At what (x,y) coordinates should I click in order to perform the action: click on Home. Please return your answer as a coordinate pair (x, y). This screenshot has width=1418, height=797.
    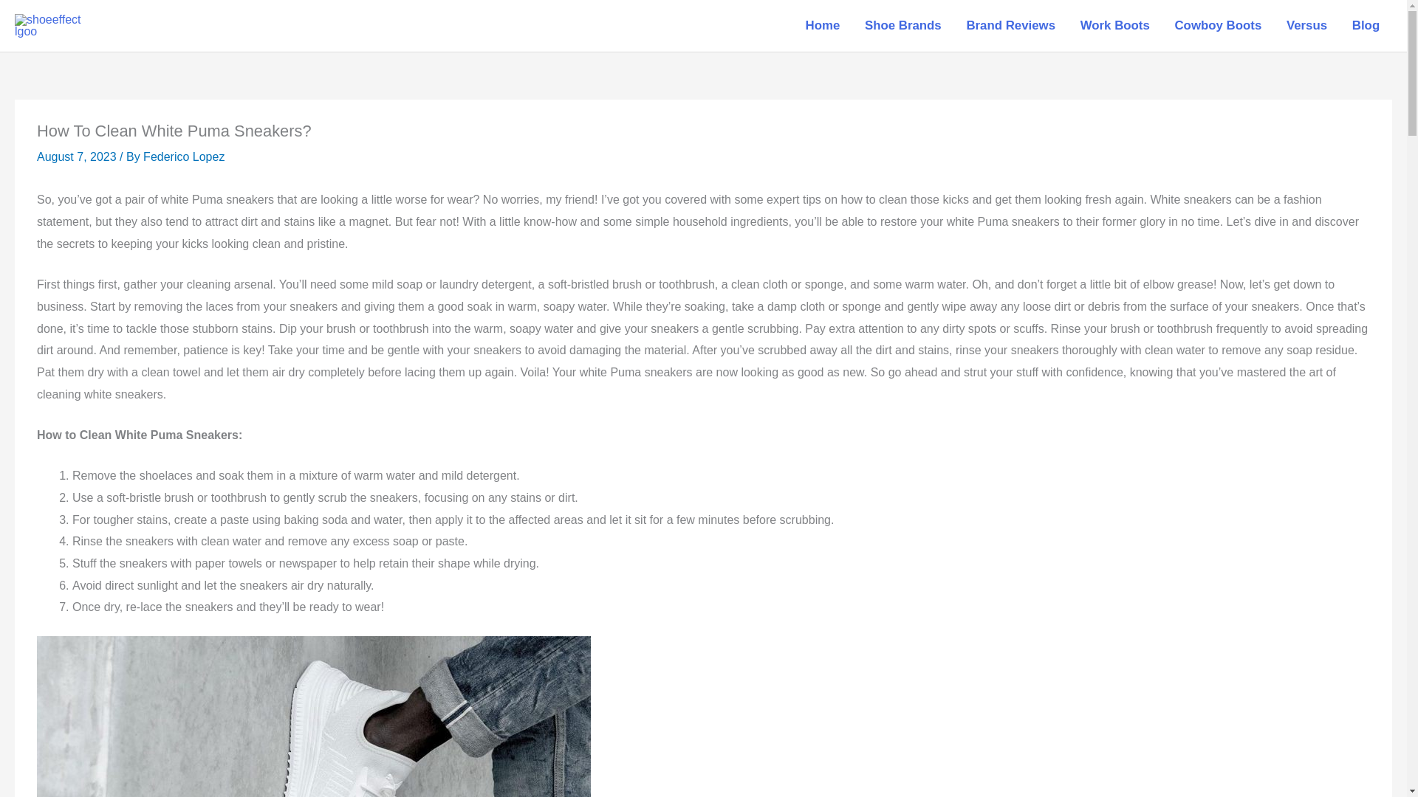
    Looking at the image, I should click on (822, 26).